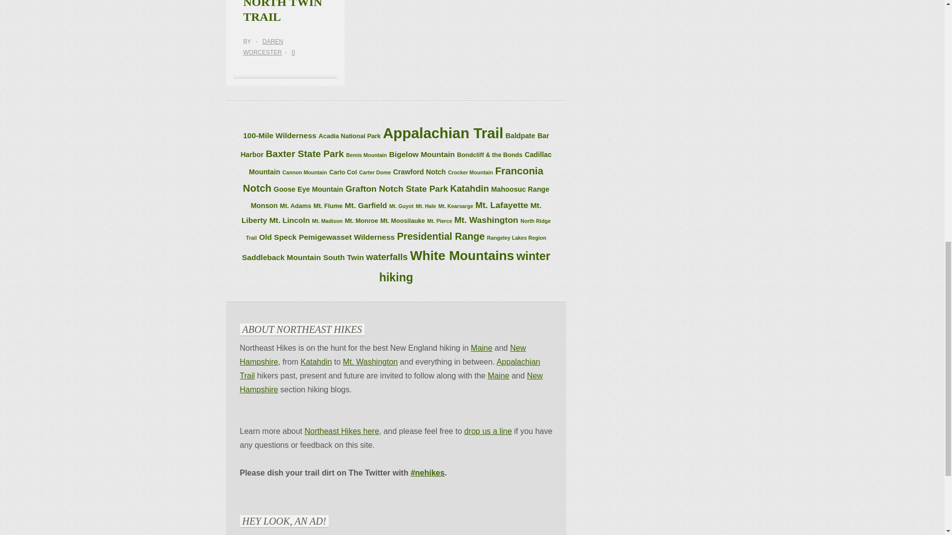 The width and height of the screenshot is (952, 535). Describe the element at coordinates (370, 362) in the screenshot. I see `Mt. Washington Hiking Trails` at that location.